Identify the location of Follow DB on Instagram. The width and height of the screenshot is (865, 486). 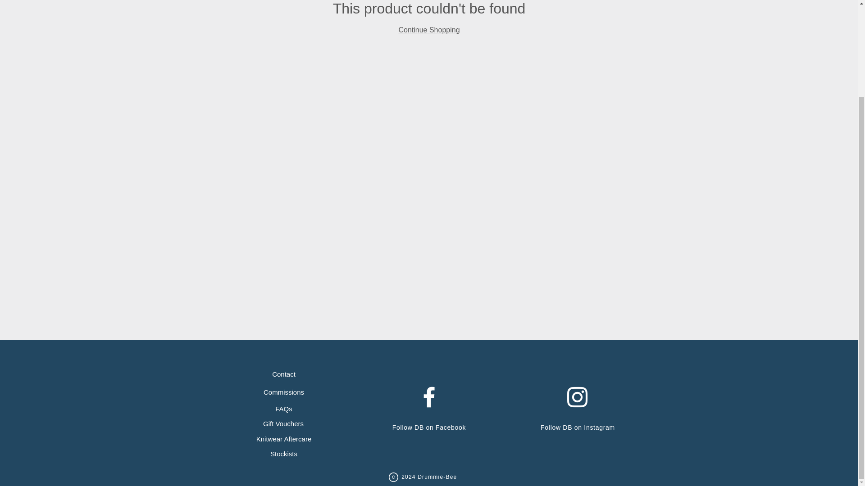
(578, 427).